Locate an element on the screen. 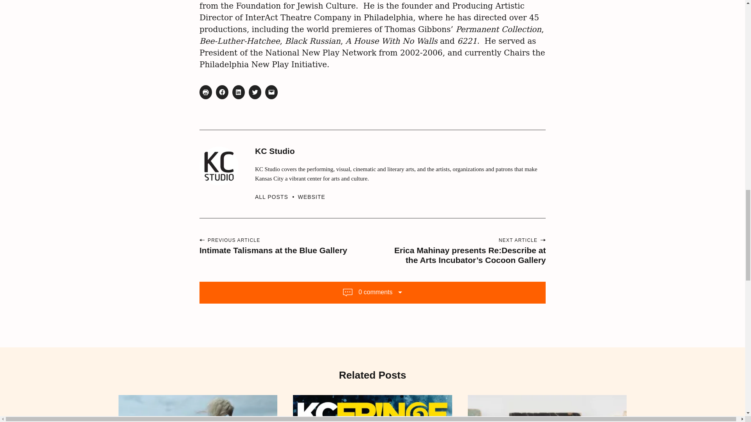 The image size is (751, 422). View all posts by KC Studio is located at coordinates (277, 197).